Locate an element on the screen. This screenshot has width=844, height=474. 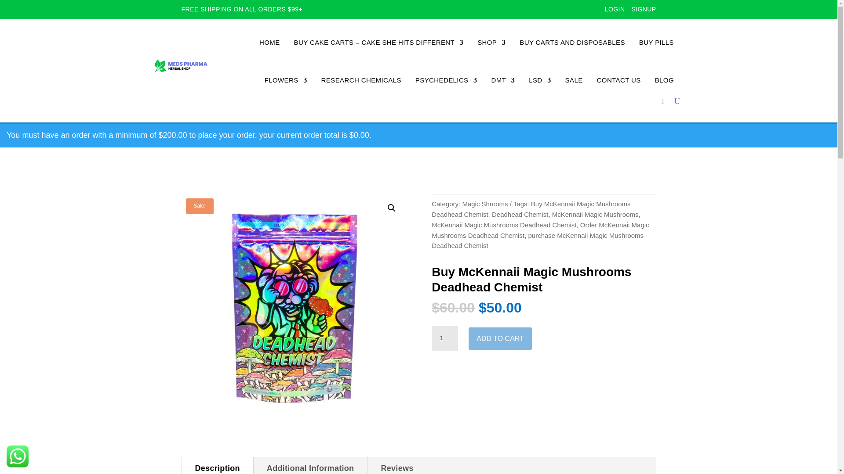
SIGNUP is located at coordinates (644, 9).